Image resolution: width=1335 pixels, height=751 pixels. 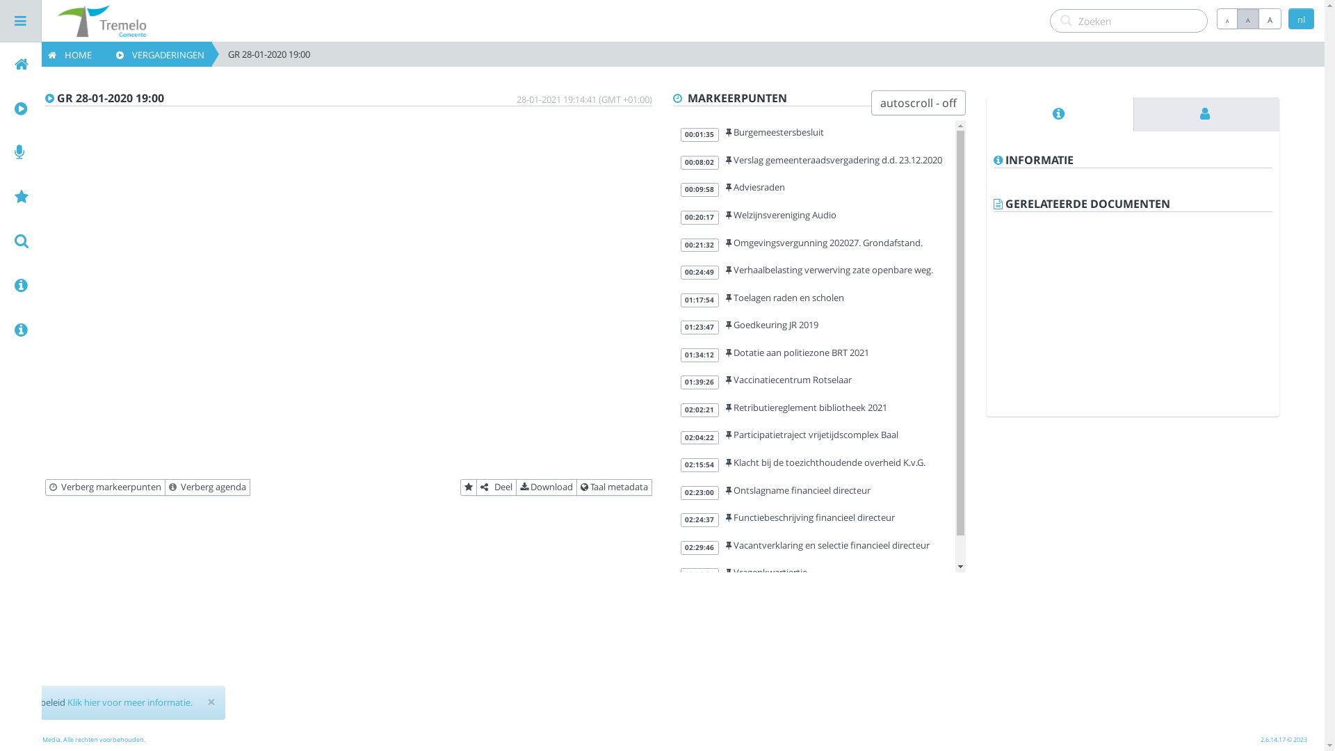 What do you see at coordinates (1248, 19) in the screenshot?
I see `A` at bounding box center [1248, 19].